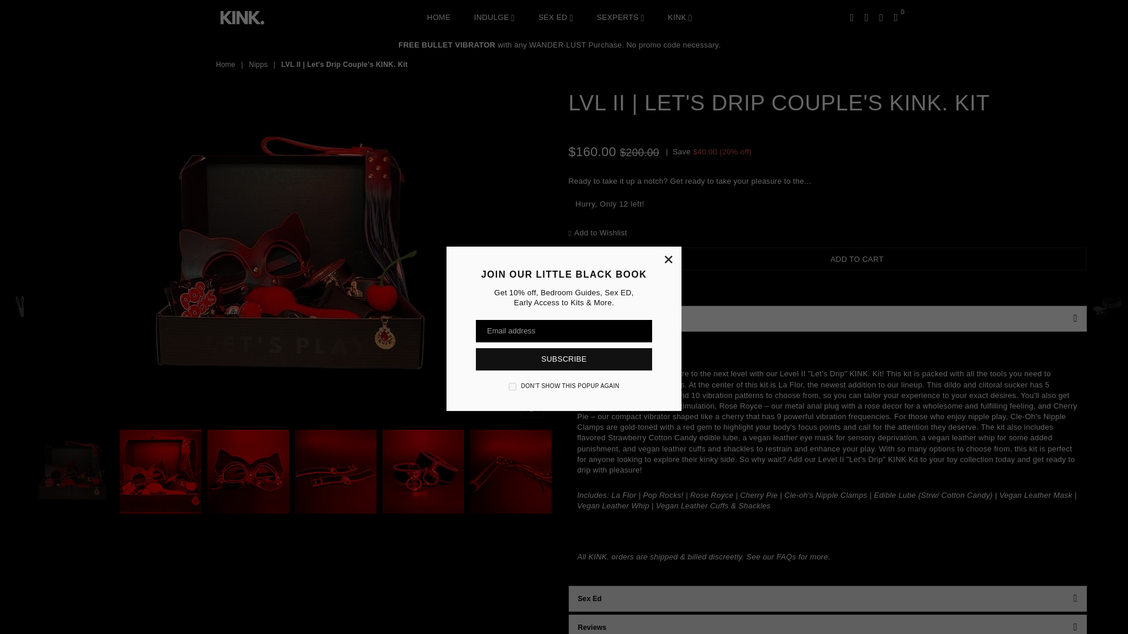  I want to click on SUBSCRIBE, so click(564, 359).